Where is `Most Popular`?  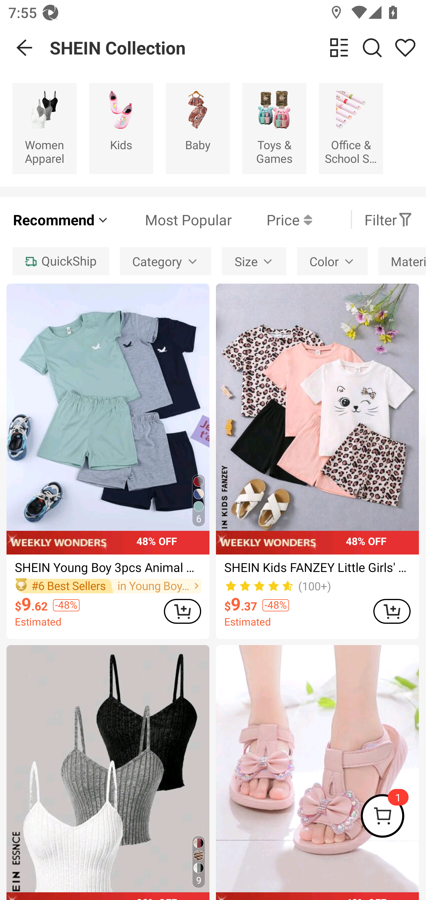 Most Popular is located at coordinates (171, 219).